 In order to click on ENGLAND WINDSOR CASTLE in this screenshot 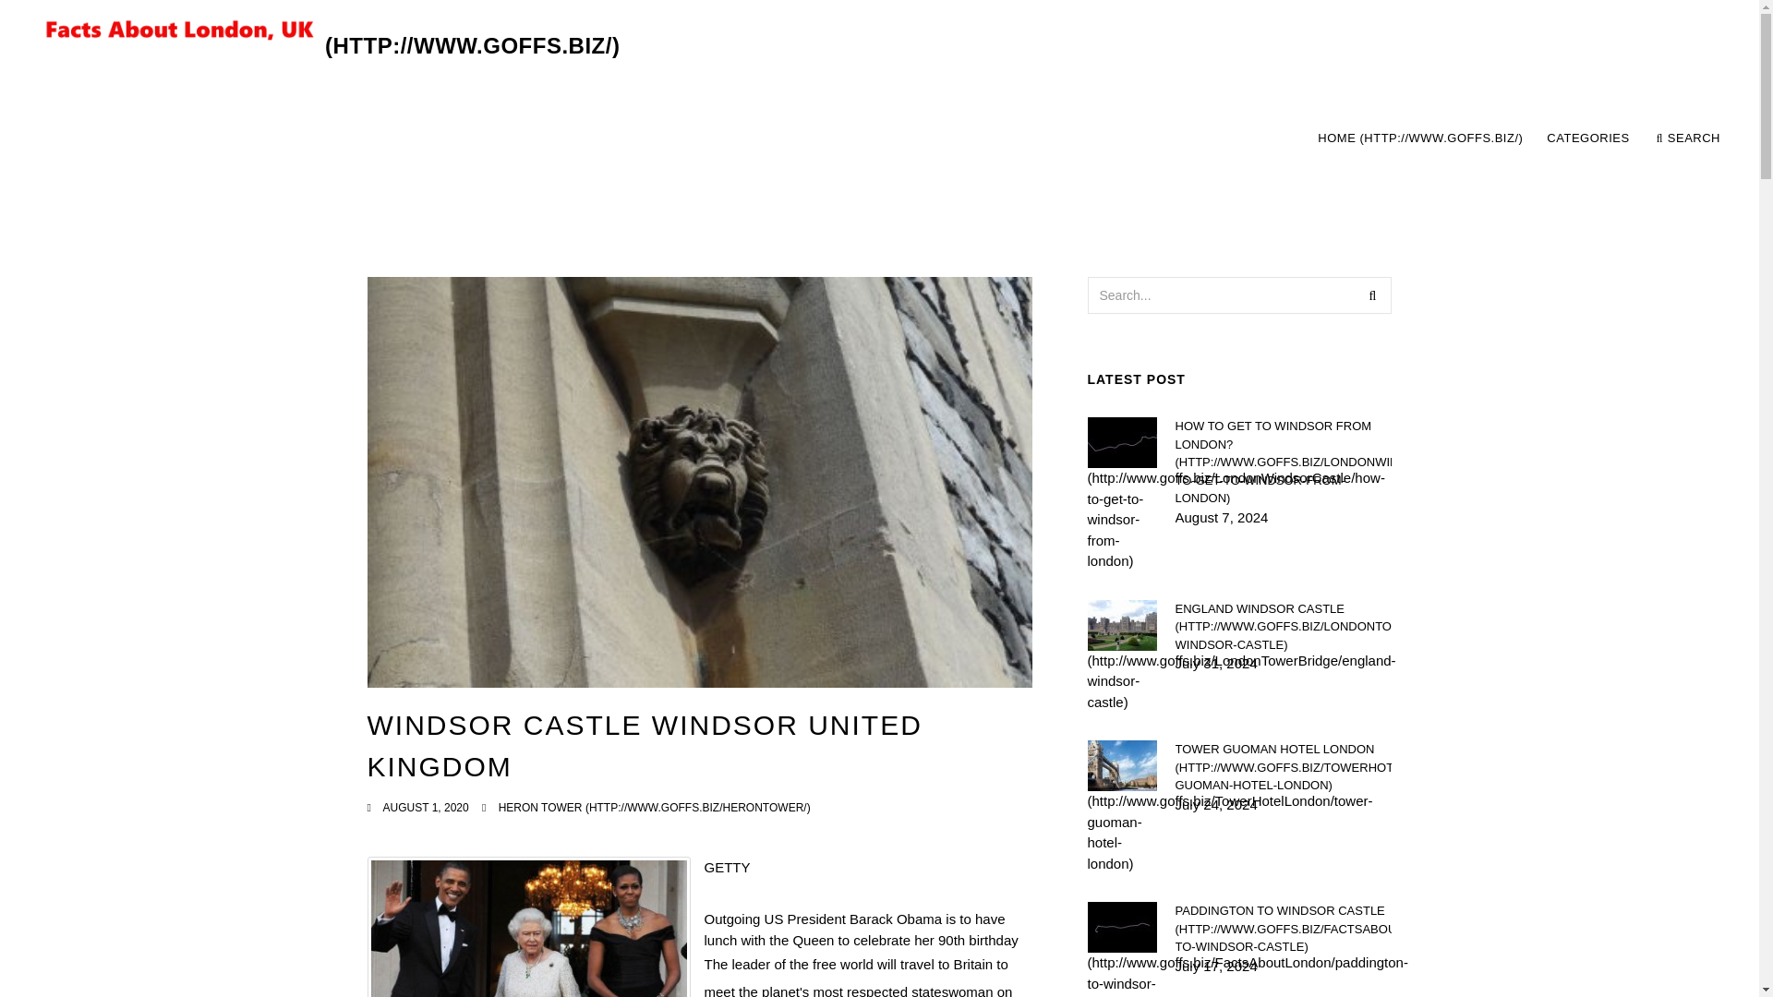, I will do `click(1283, 627)`.